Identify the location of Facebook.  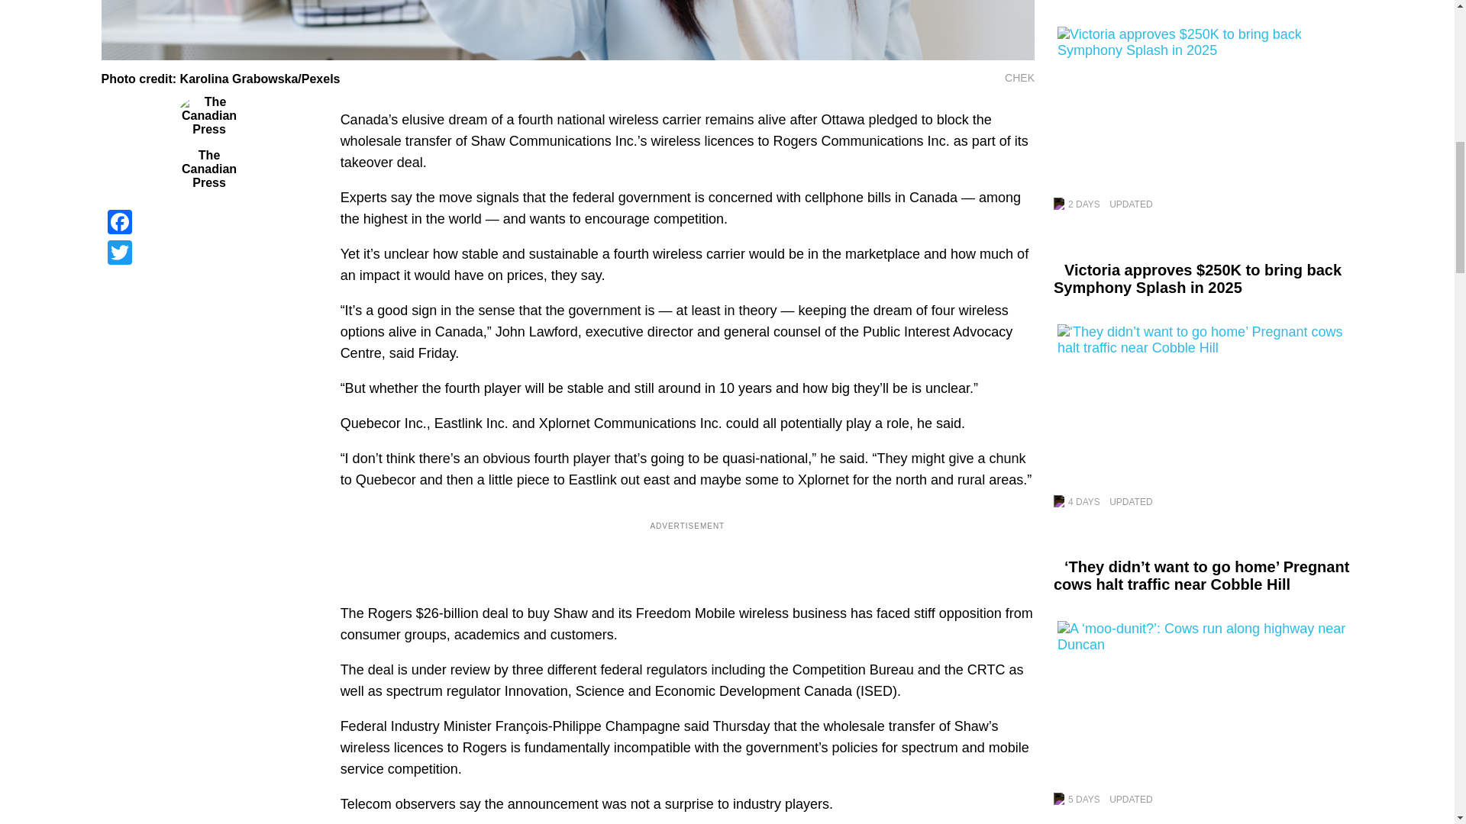
(208, 222).